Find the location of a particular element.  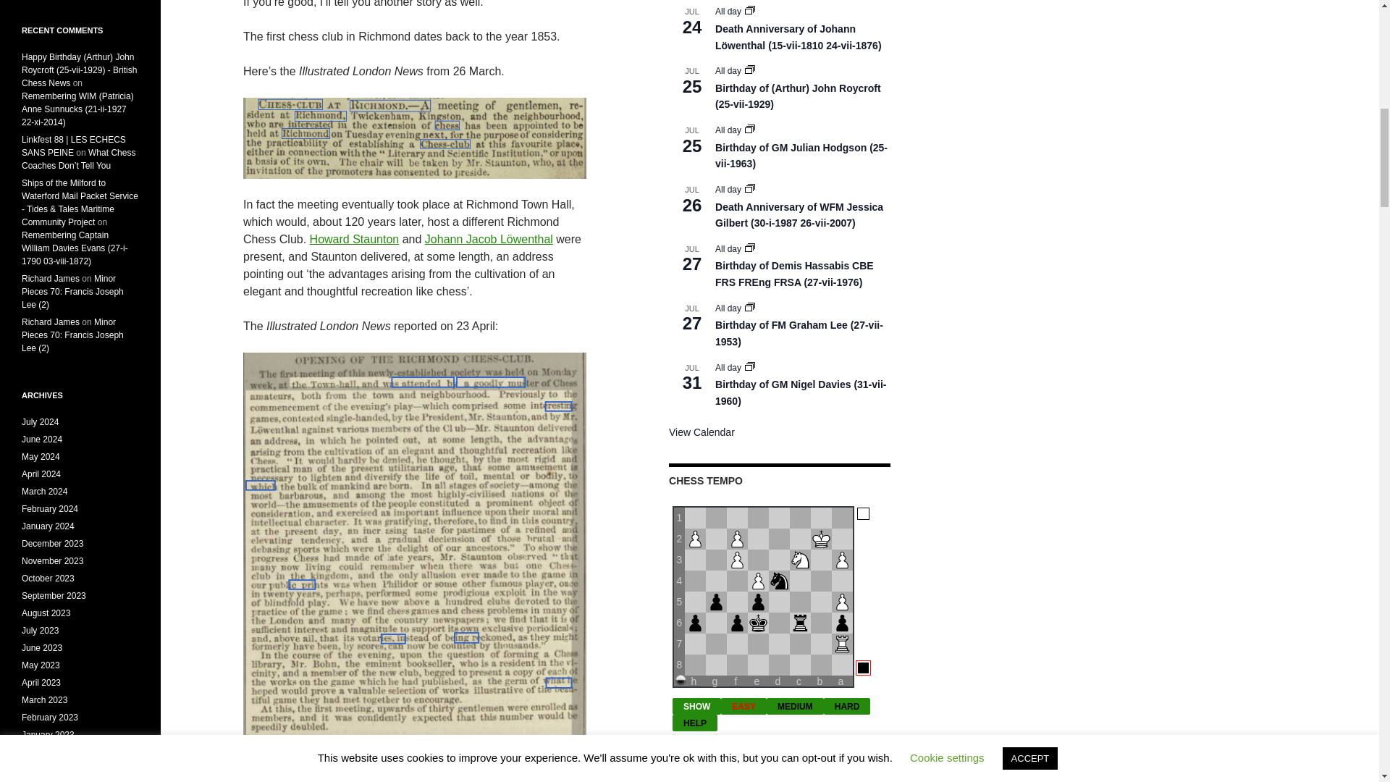

Event Series is located at coordinates (750, 128).